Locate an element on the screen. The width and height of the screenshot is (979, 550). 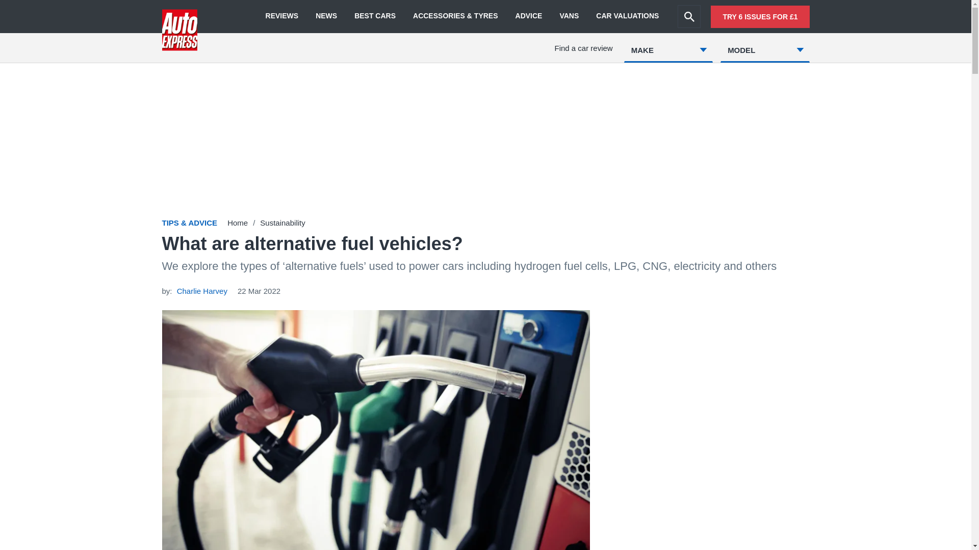
REVIEWS is located at coordinates (281, 16).